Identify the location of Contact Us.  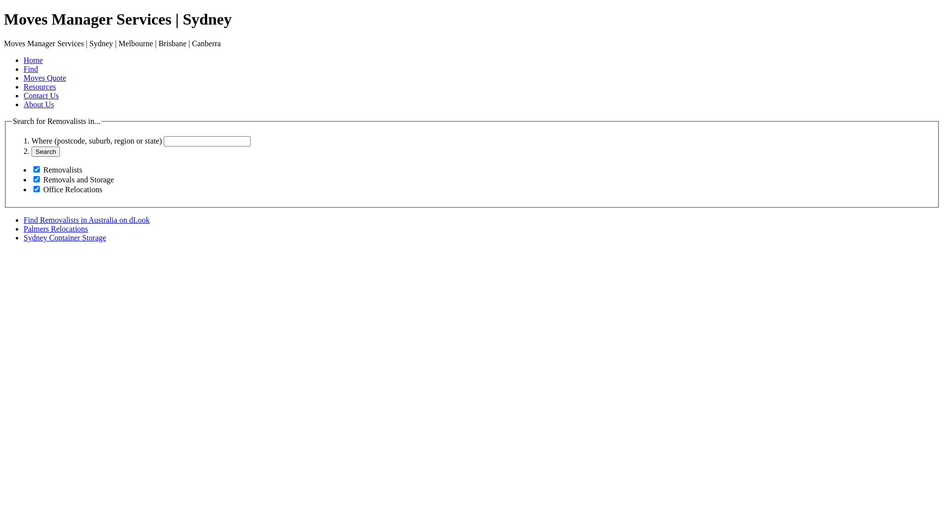
(41, 95).